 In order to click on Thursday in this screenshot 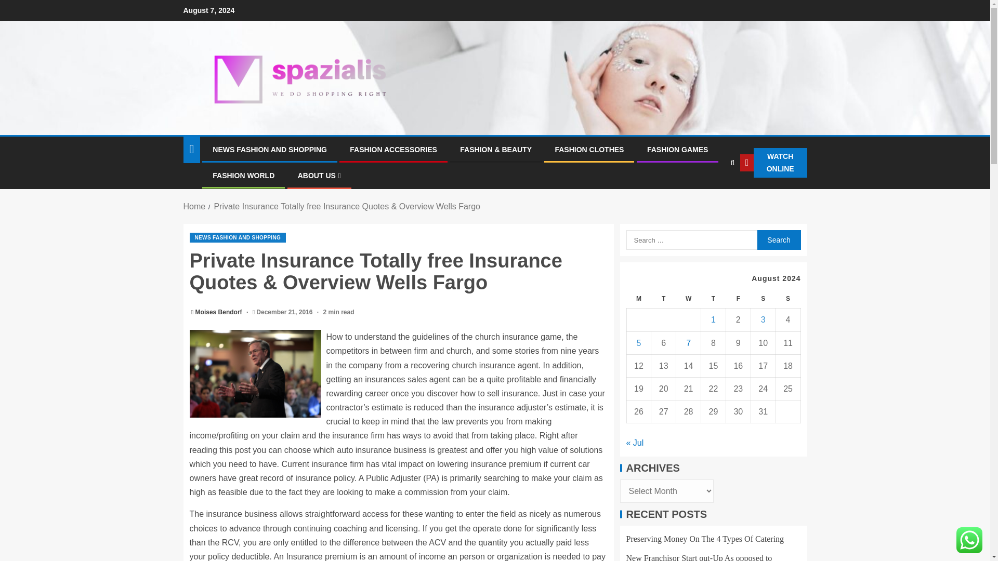, I will do `click(714, 299)`.